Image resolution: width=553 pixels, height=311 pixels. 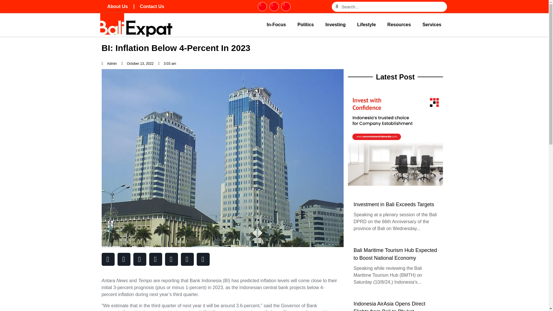 What do you see at coordinates (395, 204) in the screenshot?
I see `Investment in Bali Exceeds Targets` at bounding box center [395, 204].